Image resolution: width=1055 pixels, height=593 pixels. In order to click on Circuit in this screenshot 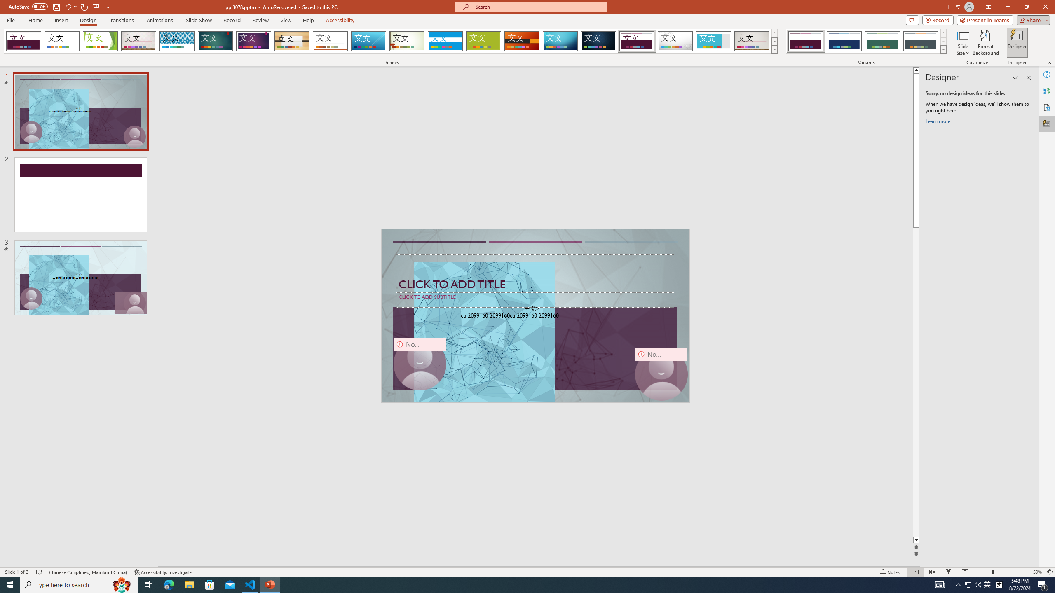, I will do `click(560, 41)`.